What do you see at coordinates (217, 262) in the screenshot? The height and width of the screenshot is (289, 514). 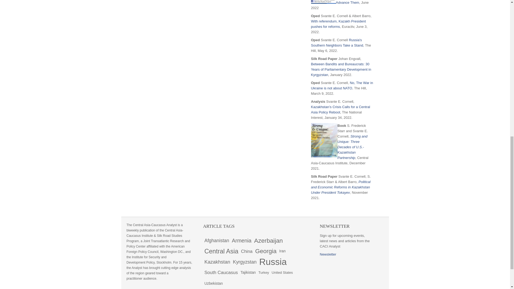 I see `125 items tagged with Kazakhstan` at bounding box center [217, 262].